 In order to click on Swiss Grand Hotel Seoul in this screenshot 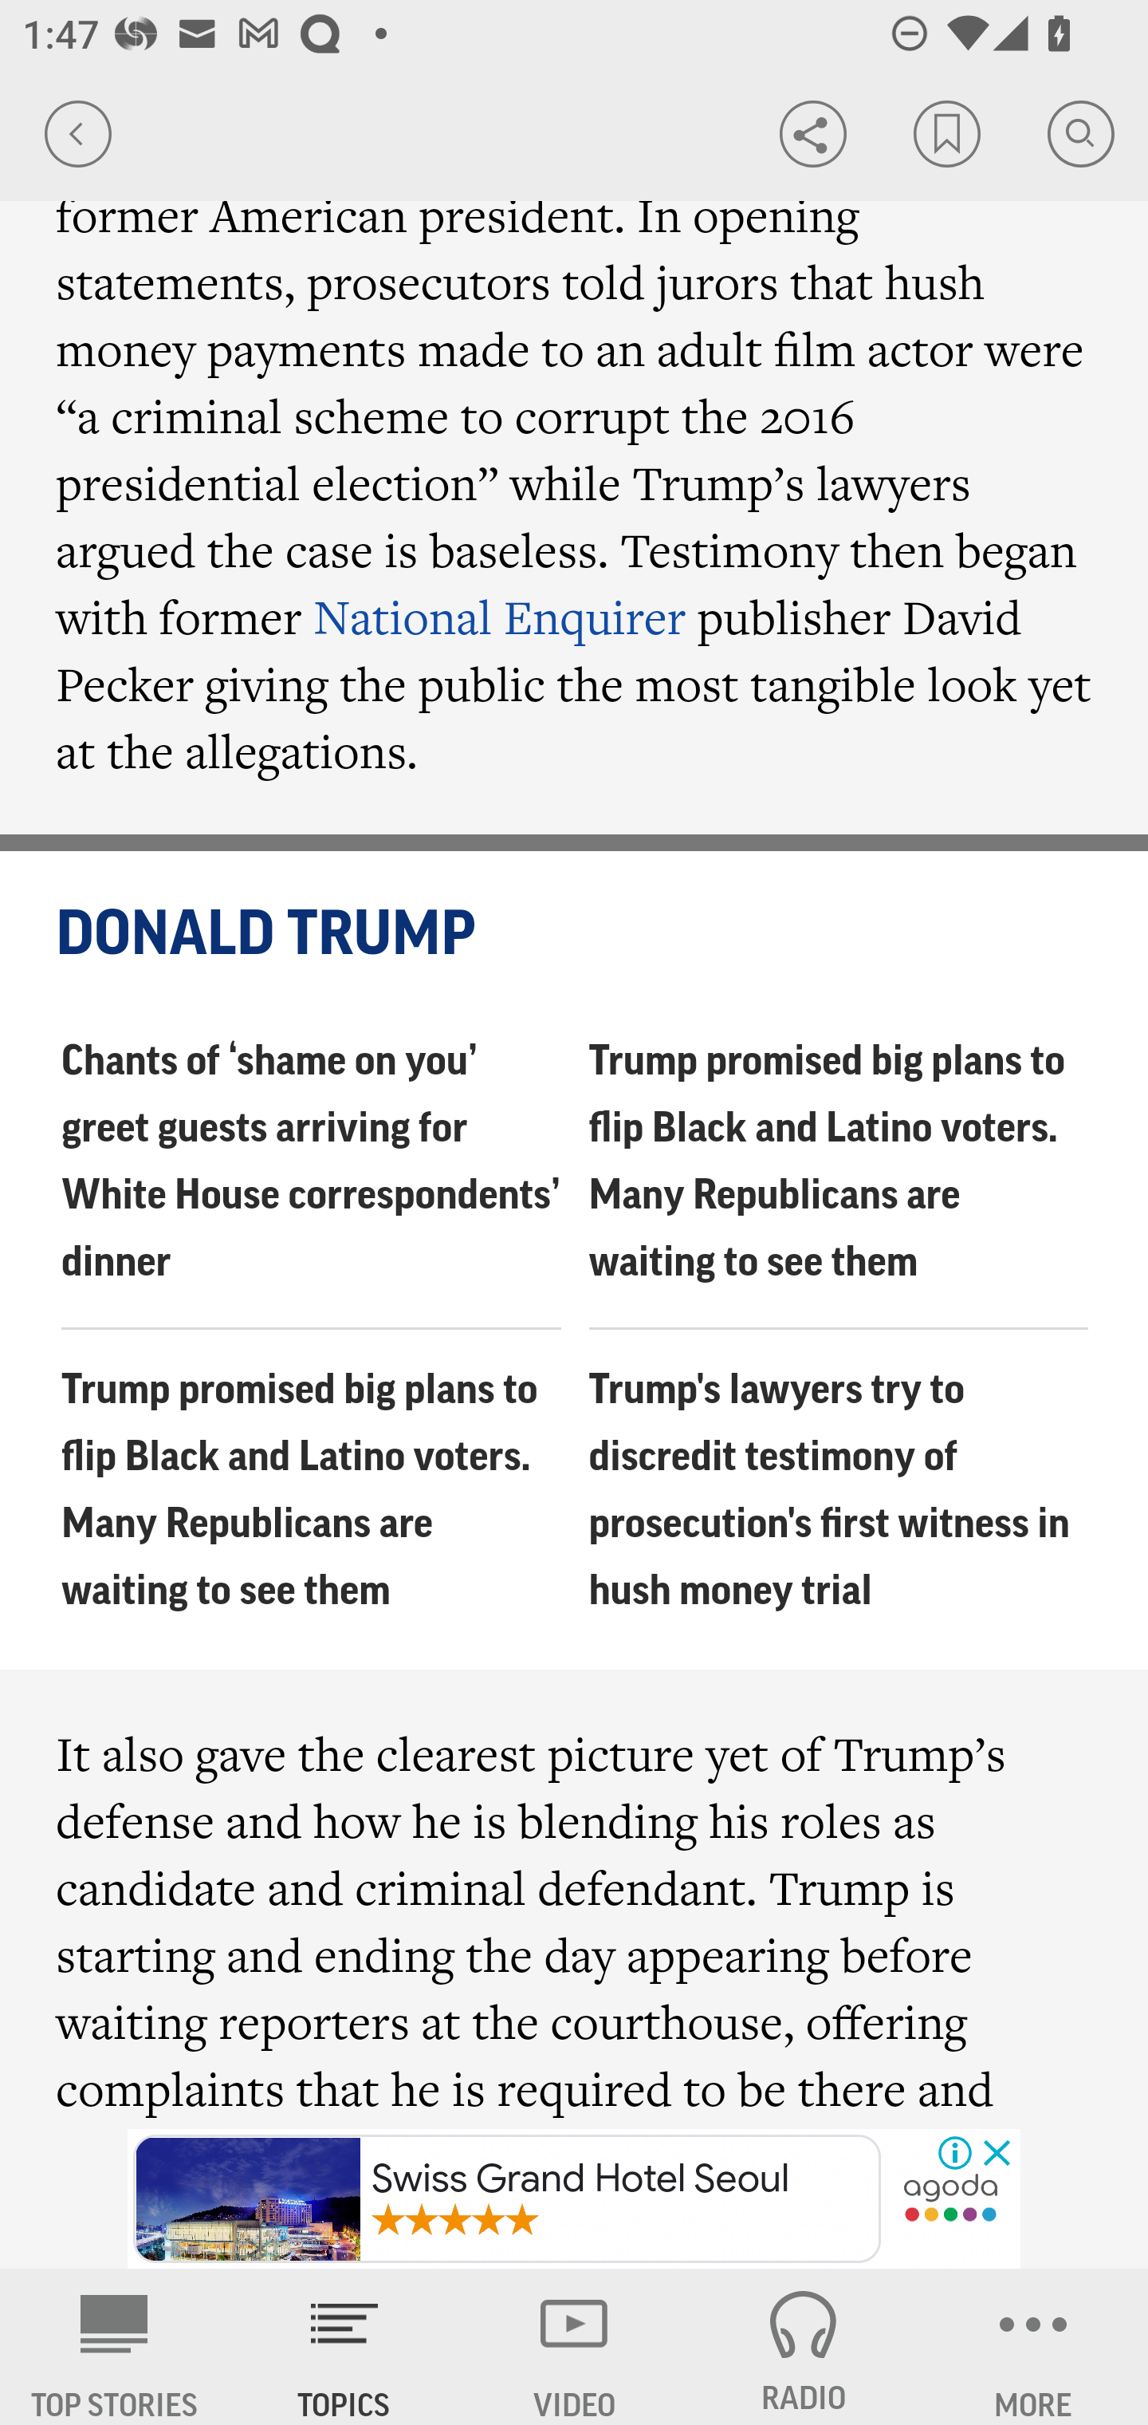, I will do `click(507, 2199)`.